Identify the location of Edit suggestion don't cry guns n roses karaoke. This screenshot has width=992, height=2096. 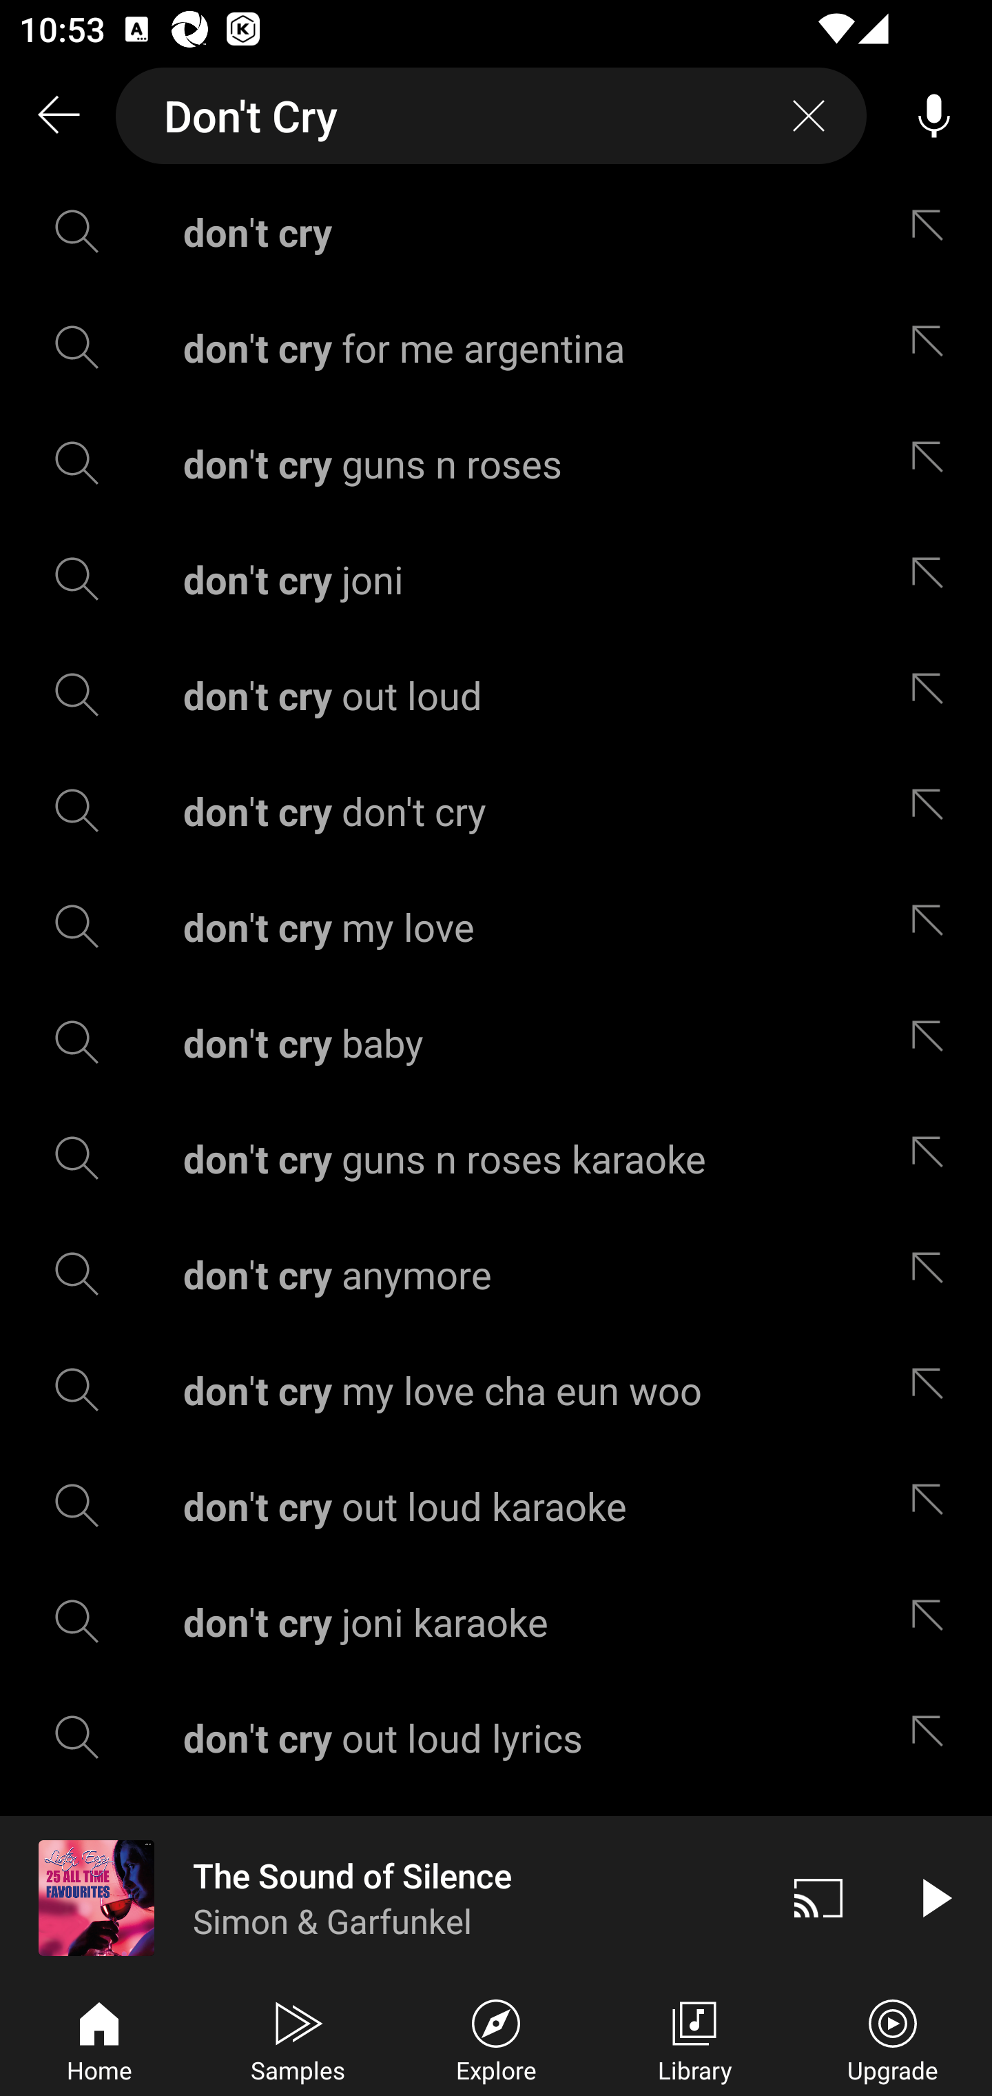
(933, 1158).